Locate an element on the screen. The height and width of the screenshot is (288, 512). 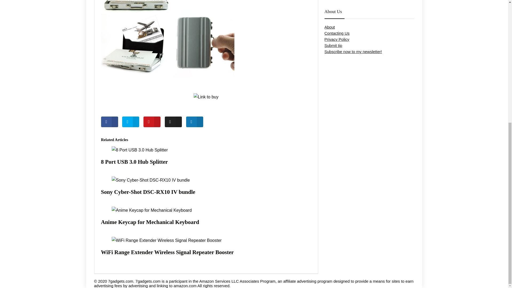
Anime Keycap for Mechanical Keyboard is located at coordinates (150, 222).